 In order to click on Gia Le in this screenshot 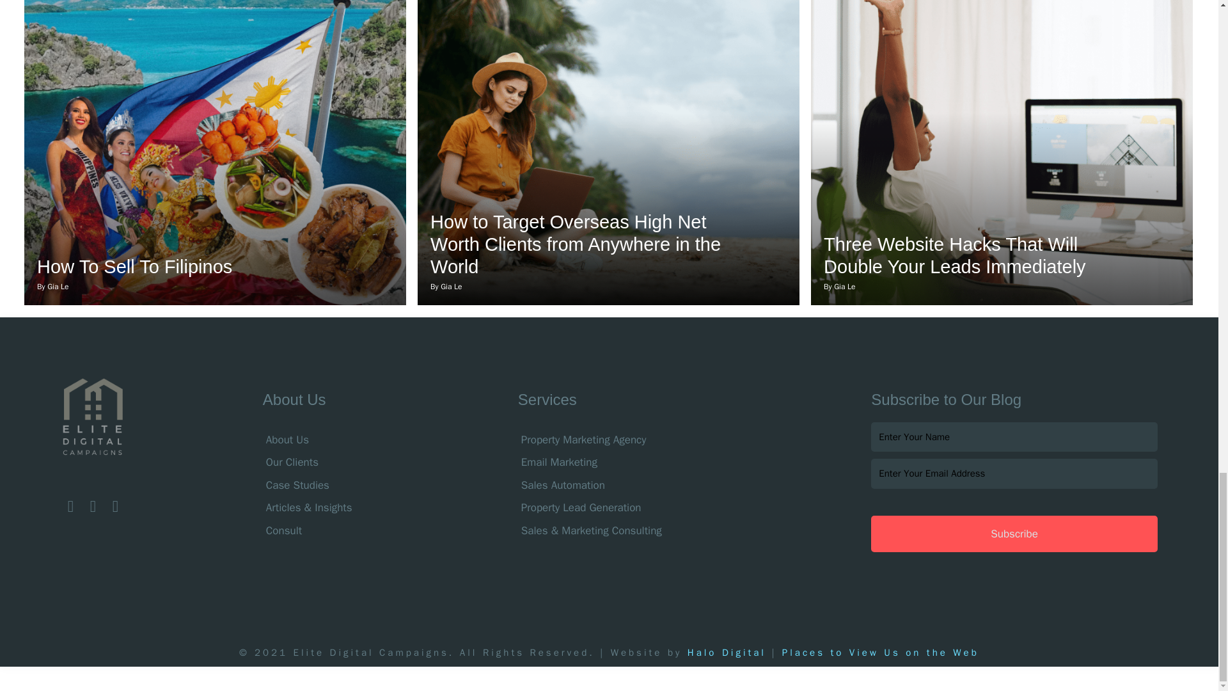, I will do `click(844, 286)`.